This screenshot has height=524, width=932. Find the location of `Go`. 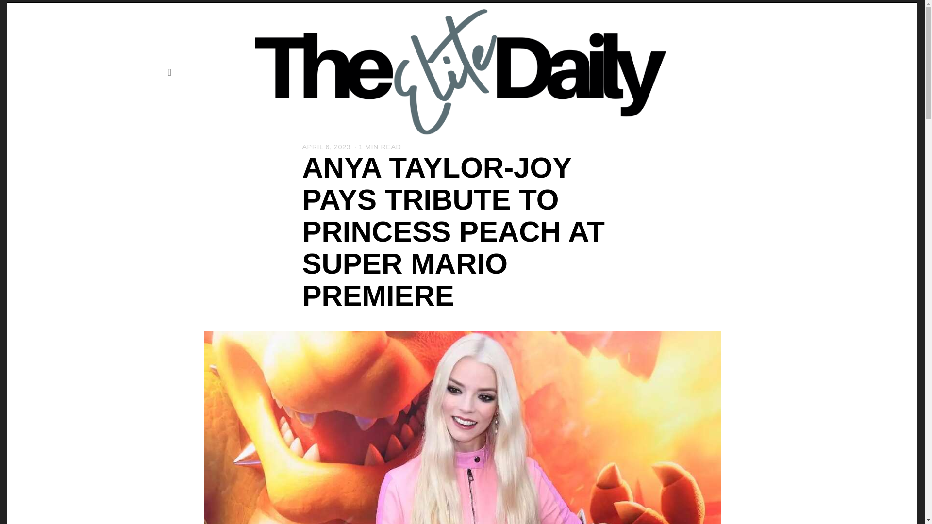

Go is located at coordinates (170, 72).